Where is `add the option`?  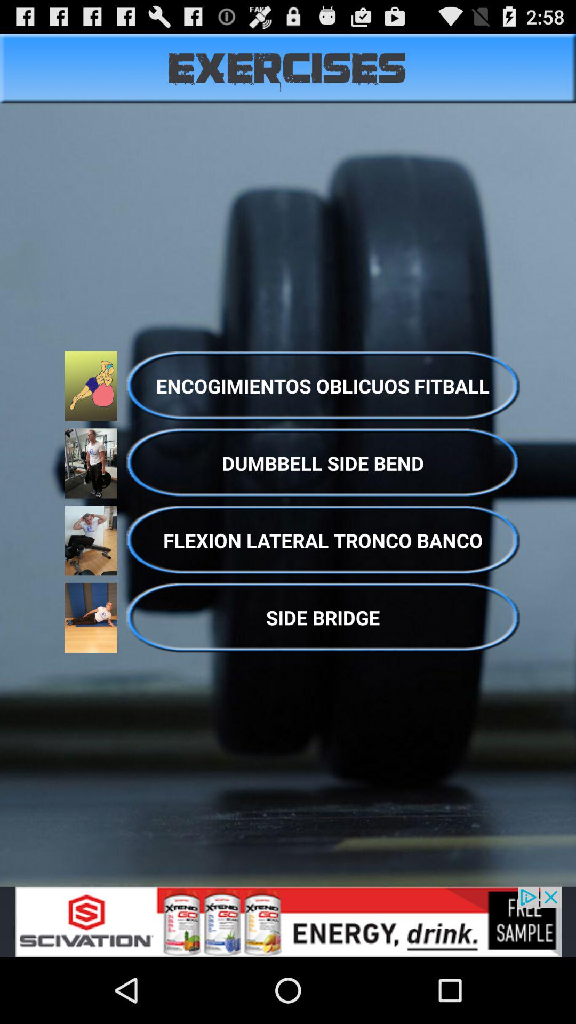
add the option is located at coordinates (288, 922).